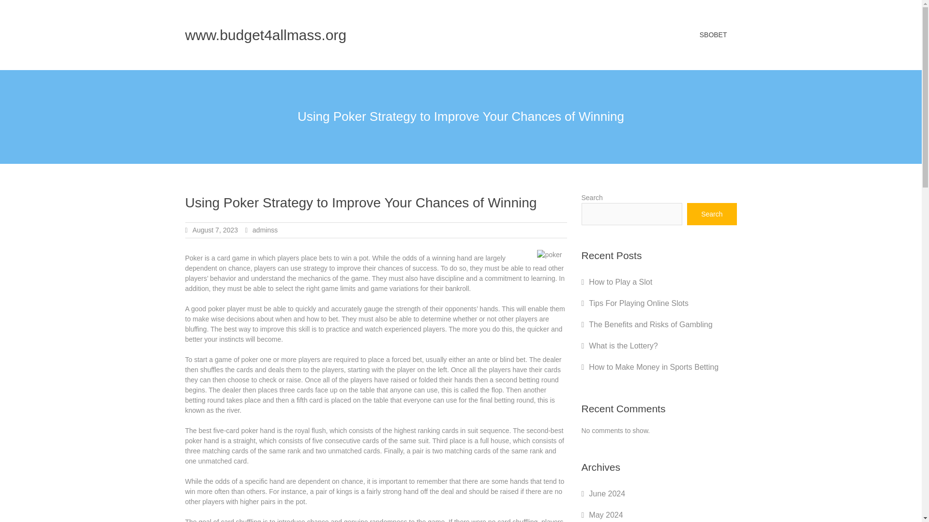  What do you see at coordinates (215, 230) in the screenshot?
I see `August 7, 2023` at bounding box center [215, 230].